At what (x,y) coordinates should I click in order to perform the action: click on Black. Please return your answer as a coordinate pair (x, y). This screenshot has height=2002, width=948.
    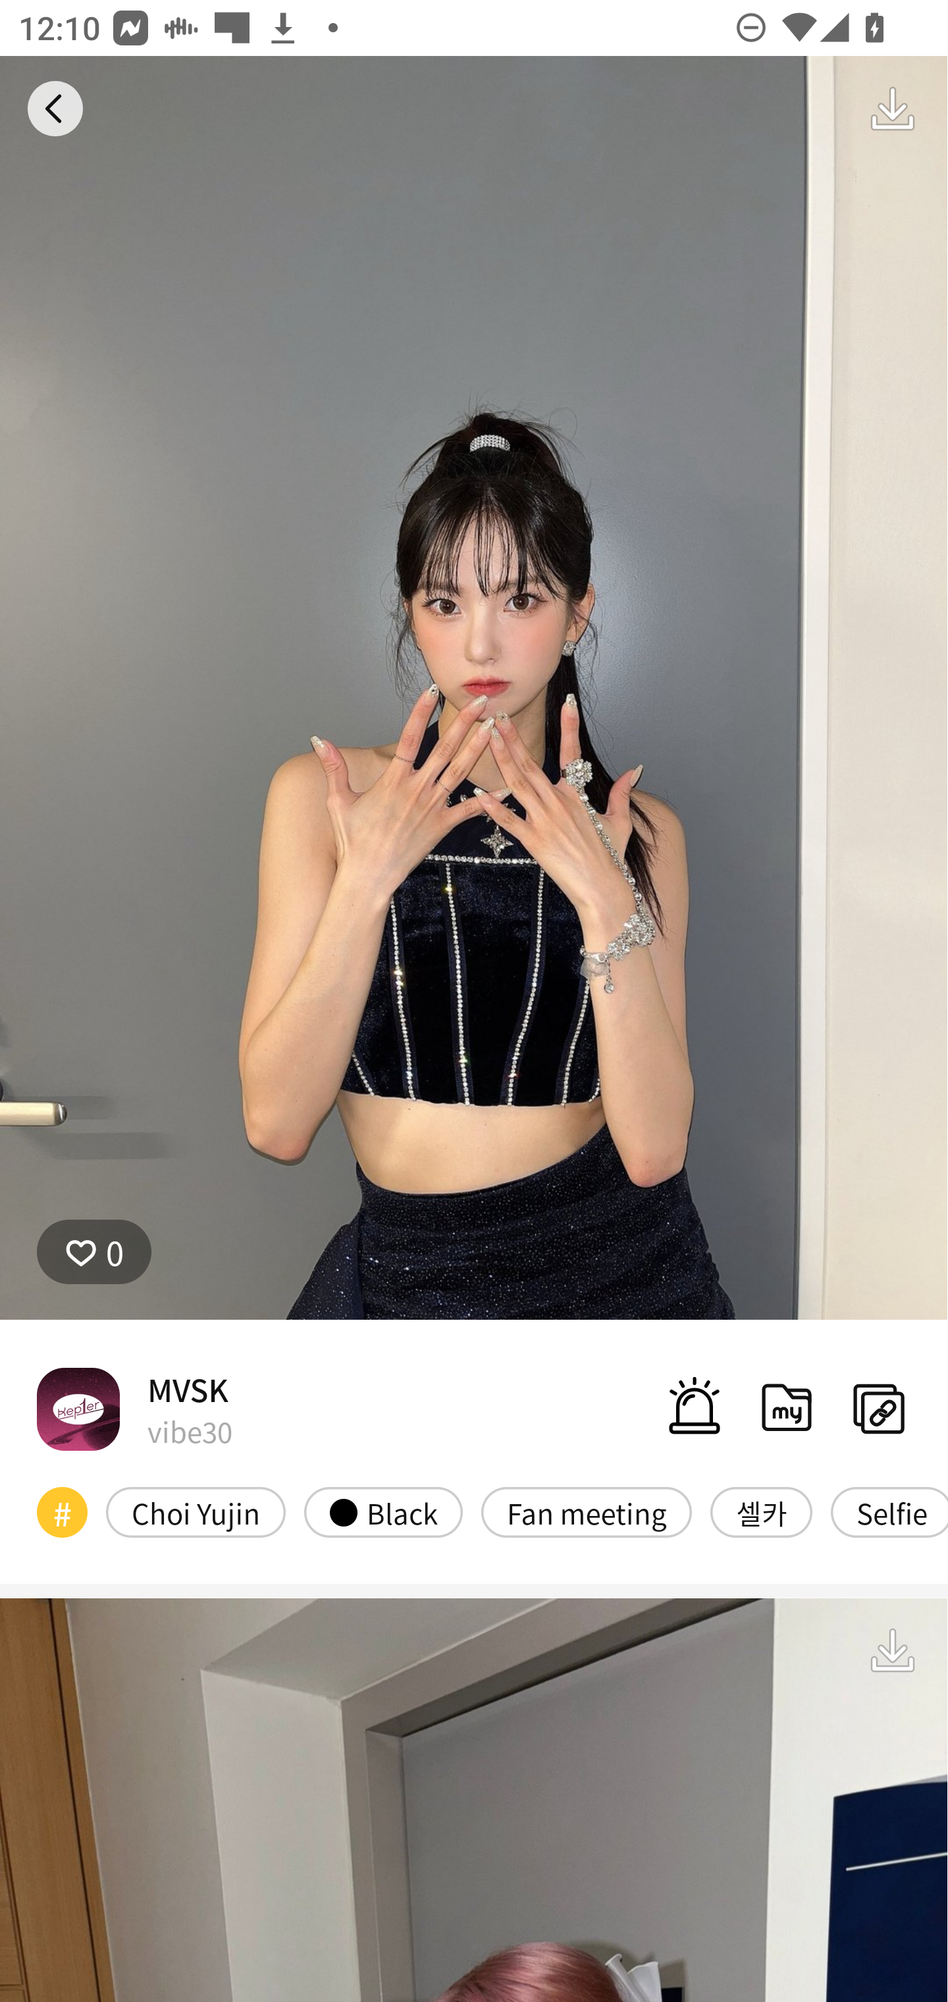
    Looking at the image, I should click on (383, 1512).